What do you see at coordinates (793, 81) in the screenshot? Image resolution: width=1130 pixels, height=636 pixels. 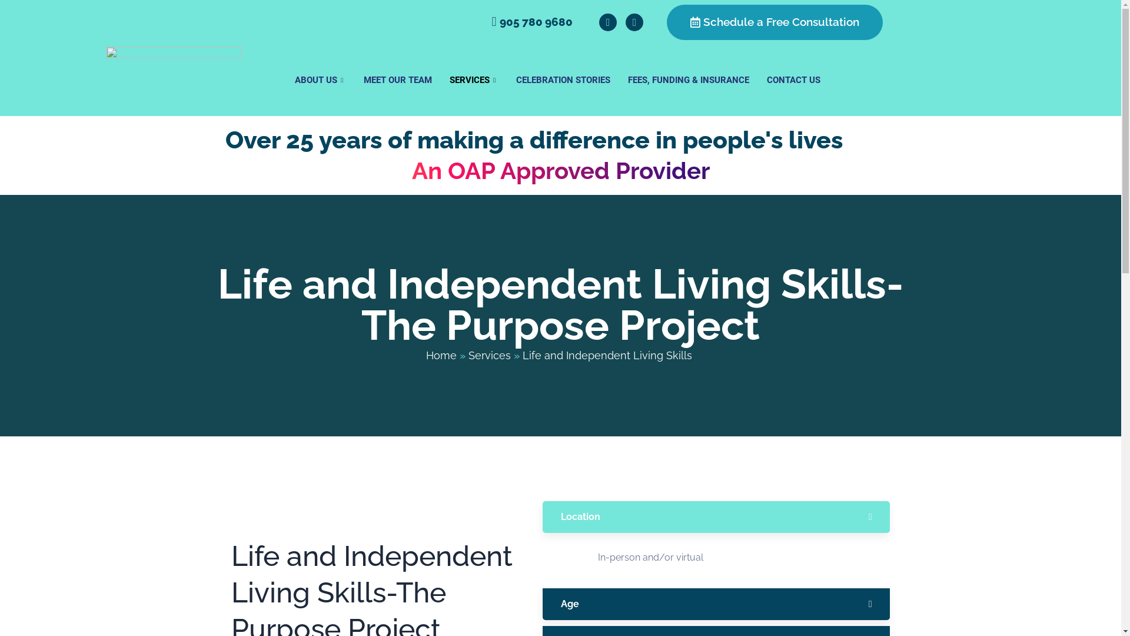 I see `CONTACT US` at bounding box center [793, 81].